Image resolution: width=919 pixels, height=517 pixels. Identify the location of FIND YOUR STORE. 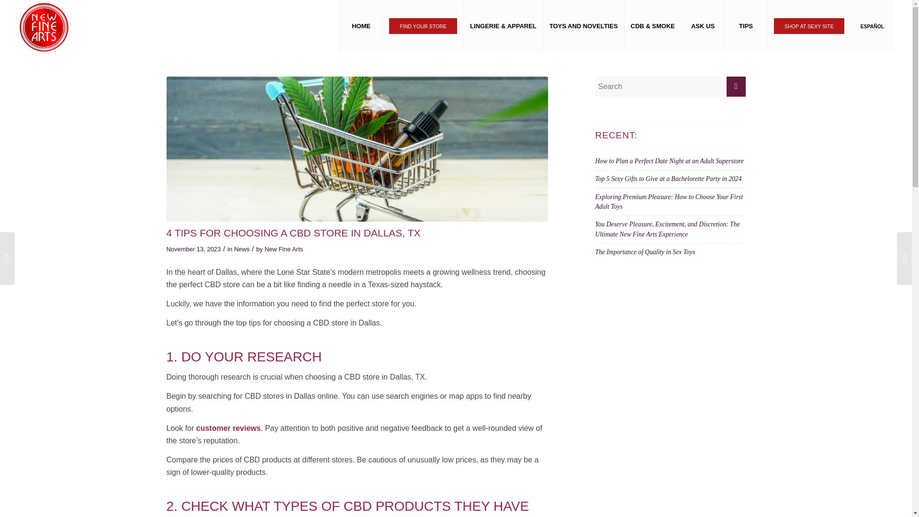
(422, 26).